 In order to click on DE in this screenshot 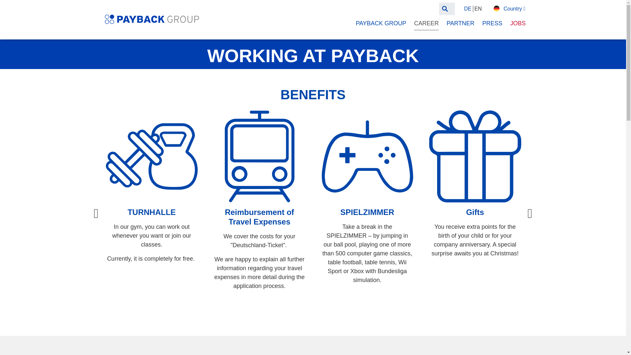, I will do `click(467, 9)`.